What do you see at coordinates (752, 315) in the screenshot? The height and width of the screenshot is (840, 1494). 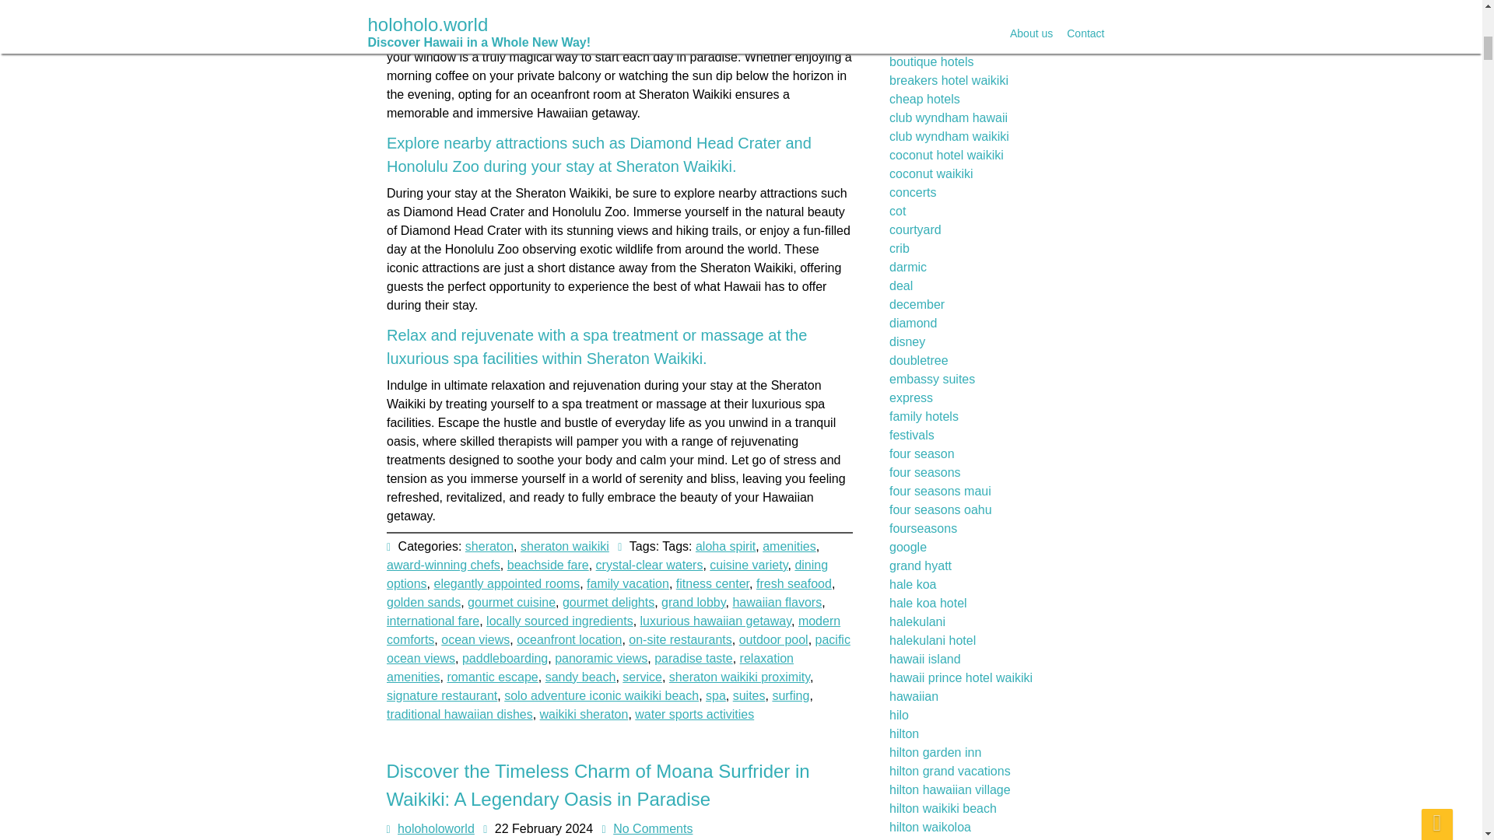 I see `amenities` at bounding box center [752, 315].